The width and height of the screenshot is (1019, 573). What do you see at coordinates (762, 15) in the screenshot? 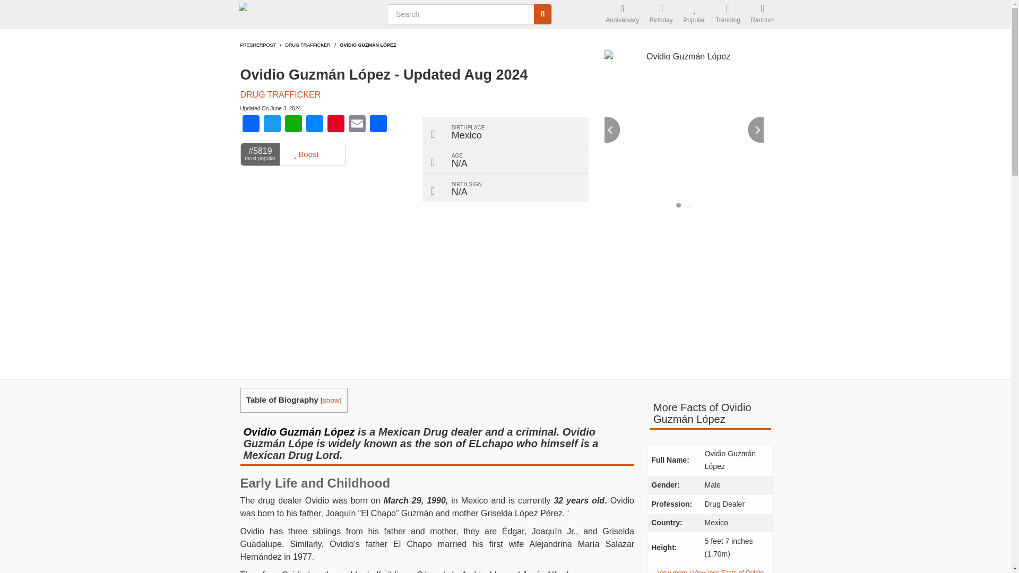
I see `random` at bounding box center [762, 15].